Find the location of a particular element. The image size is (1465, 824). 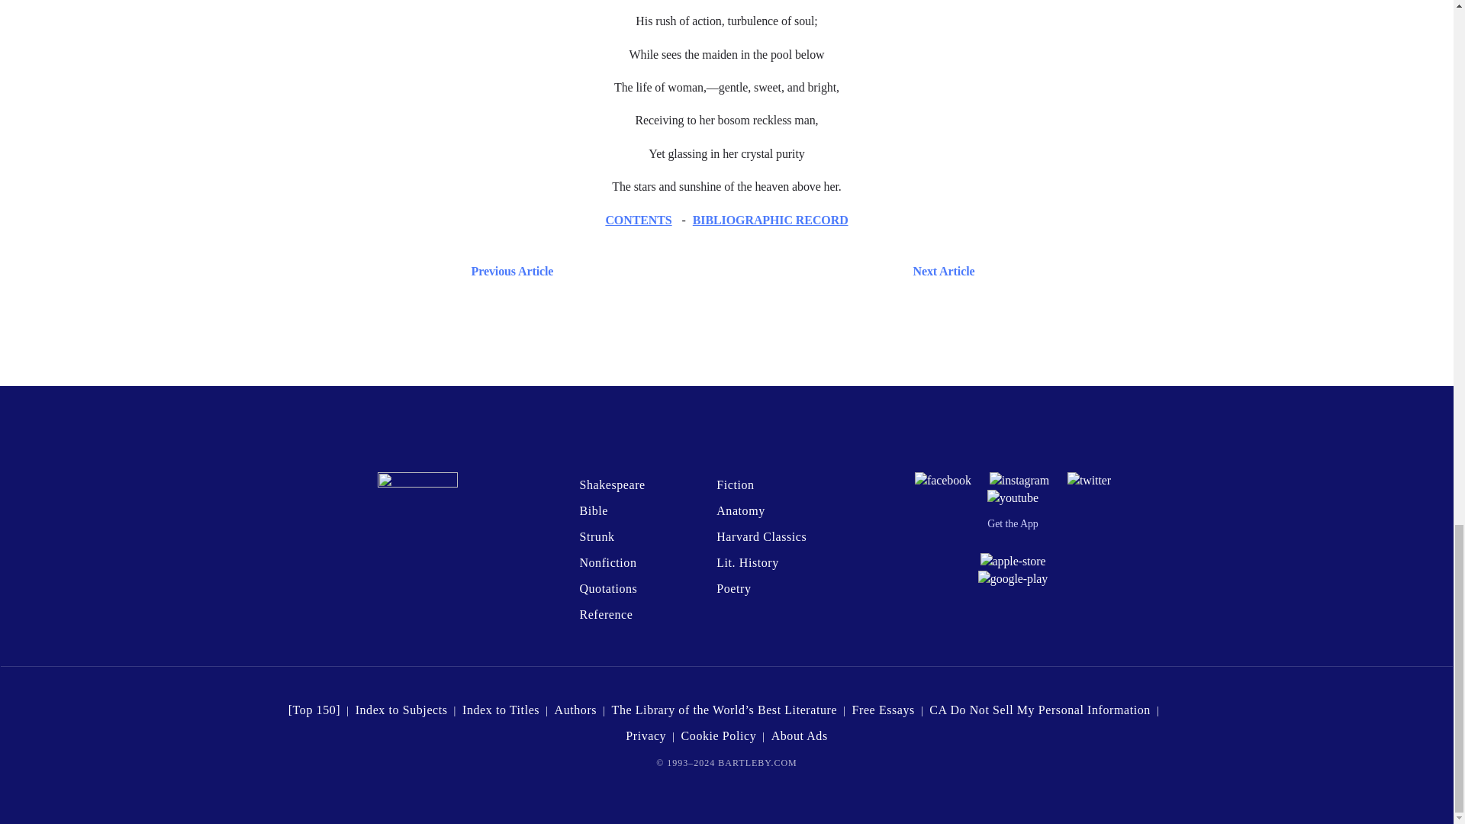

Quotations is located at coordinates (607, 587).